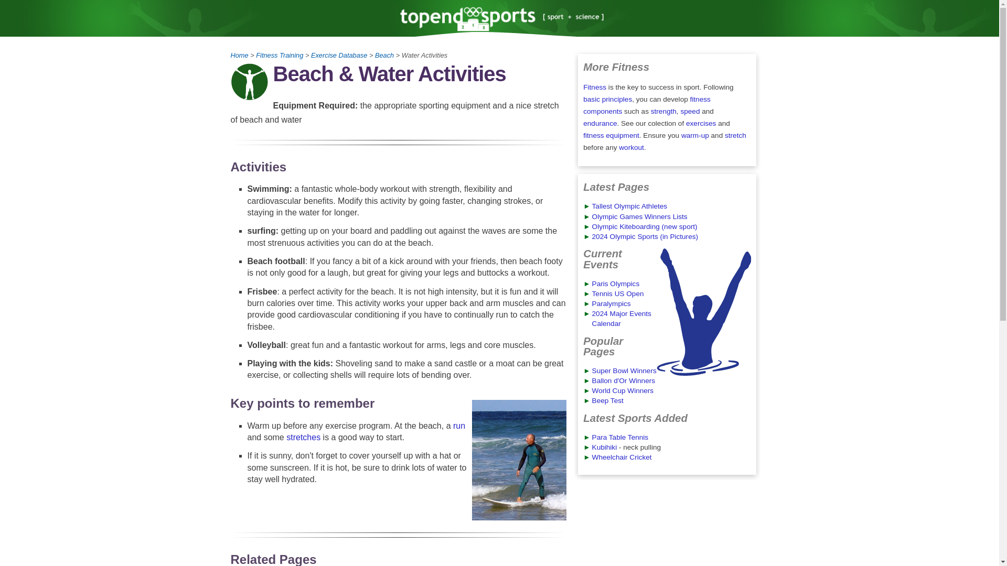 The image size is (1007, 566). I want to click on basic principles, so click(607, 99).